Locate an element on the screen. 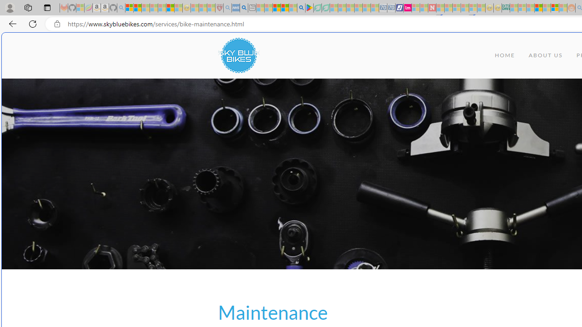  Microsoft-Report a Concern to Bing - Sleeping is located at coordinates (80, 8).